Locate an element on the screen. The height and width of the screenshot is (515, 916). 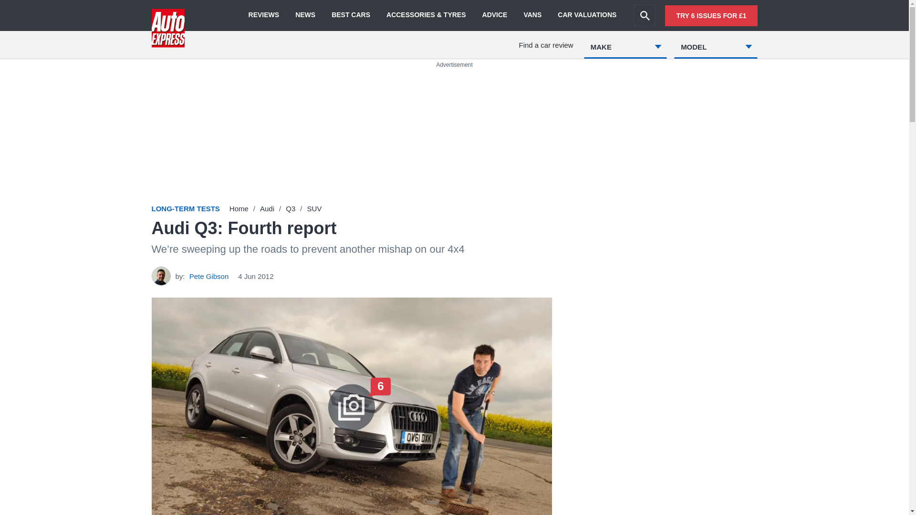
Home is located at coordinates (239, 208).